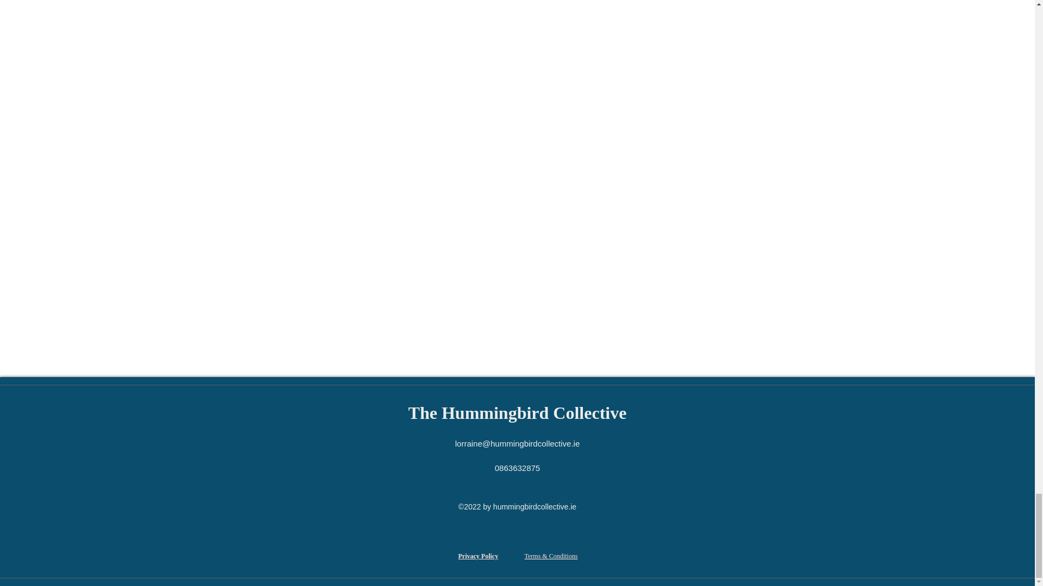 This screenshot has width=1043, height=586. What do you see at coordinates (478, 556) in the screenshot?
I see `Privacy Policy` at bounding box center [478, 556].